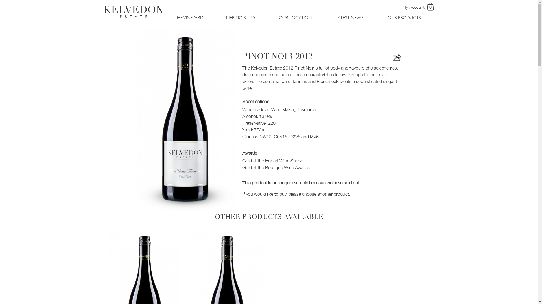 Image resolution: width=542 pixels, height=304 pixels. Describe the element at coordinates (0, 0) in the screenshot. I see `Skip to main content` at that location.